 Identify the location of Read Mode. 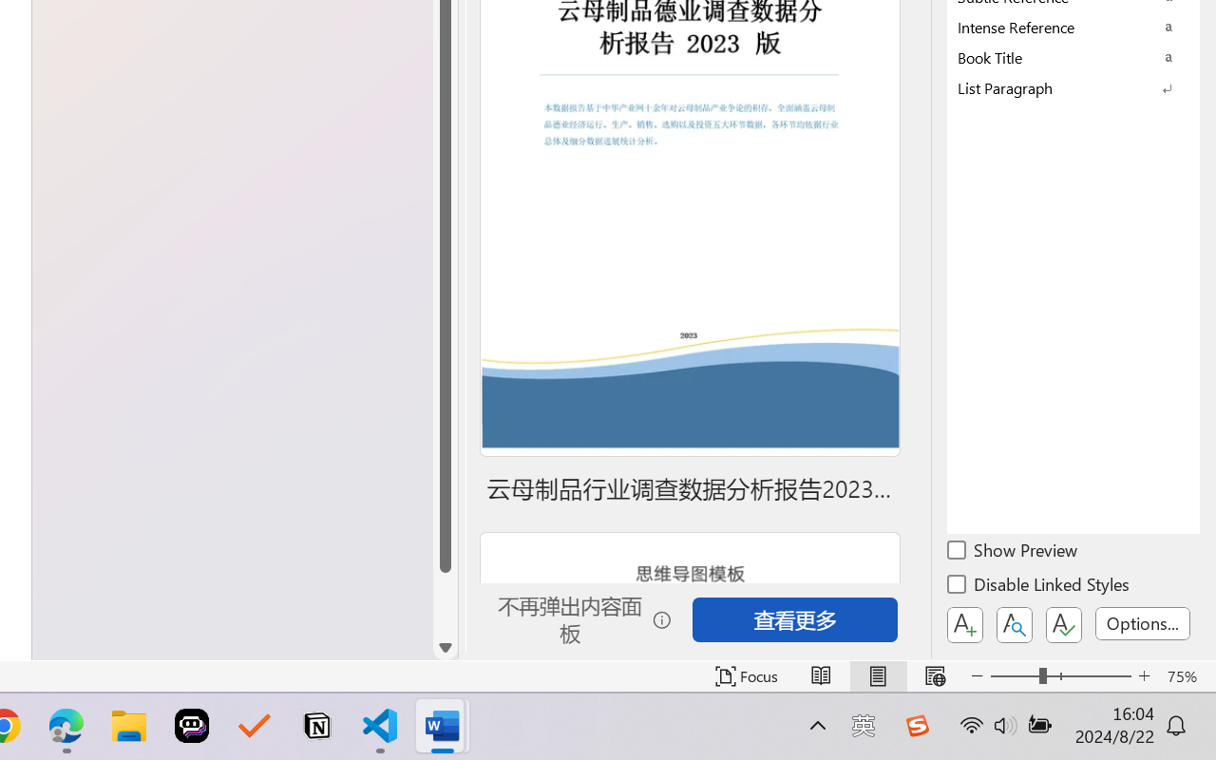
(821, 676).